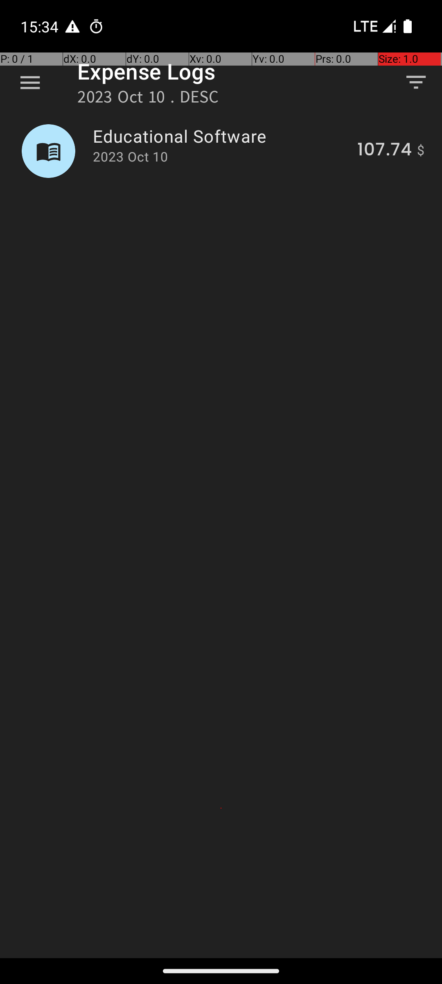  I want to click on 2023 Oct 10 . DESC, so click(148, 99).